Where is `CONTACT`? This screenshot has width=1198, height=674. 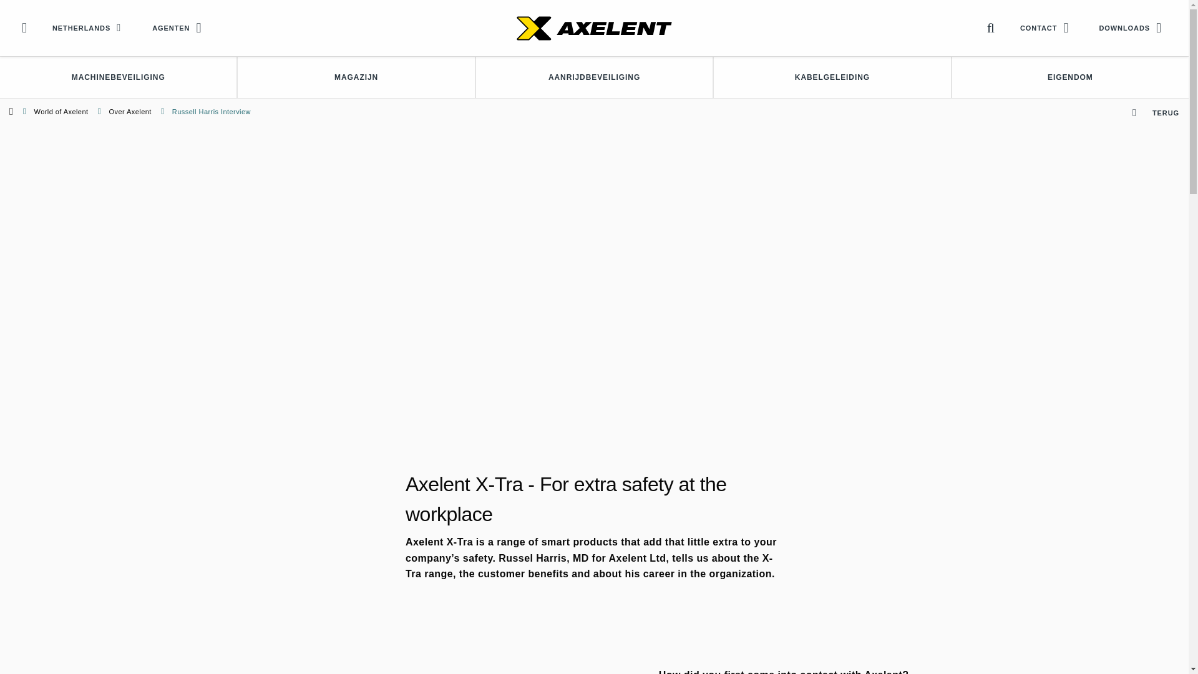
CONTACT is located at coordinates (1047, 27).